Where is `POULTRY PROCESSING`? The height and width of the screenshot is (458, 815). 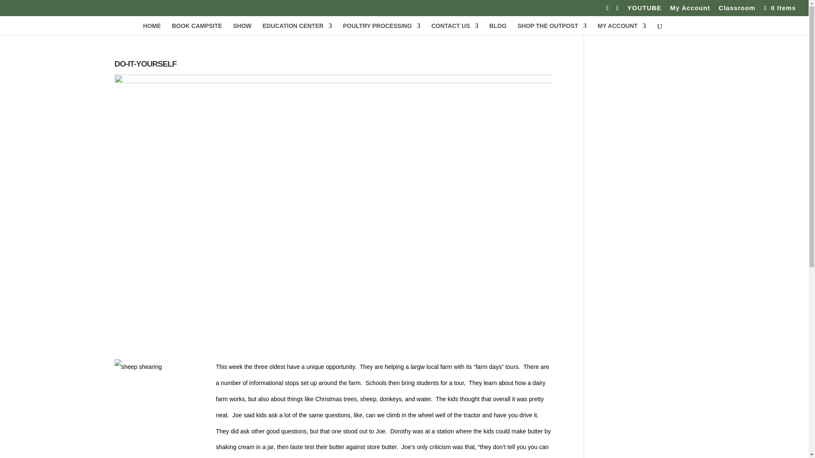
POULTRY PROCESSING is located at coordinates (382, 29).